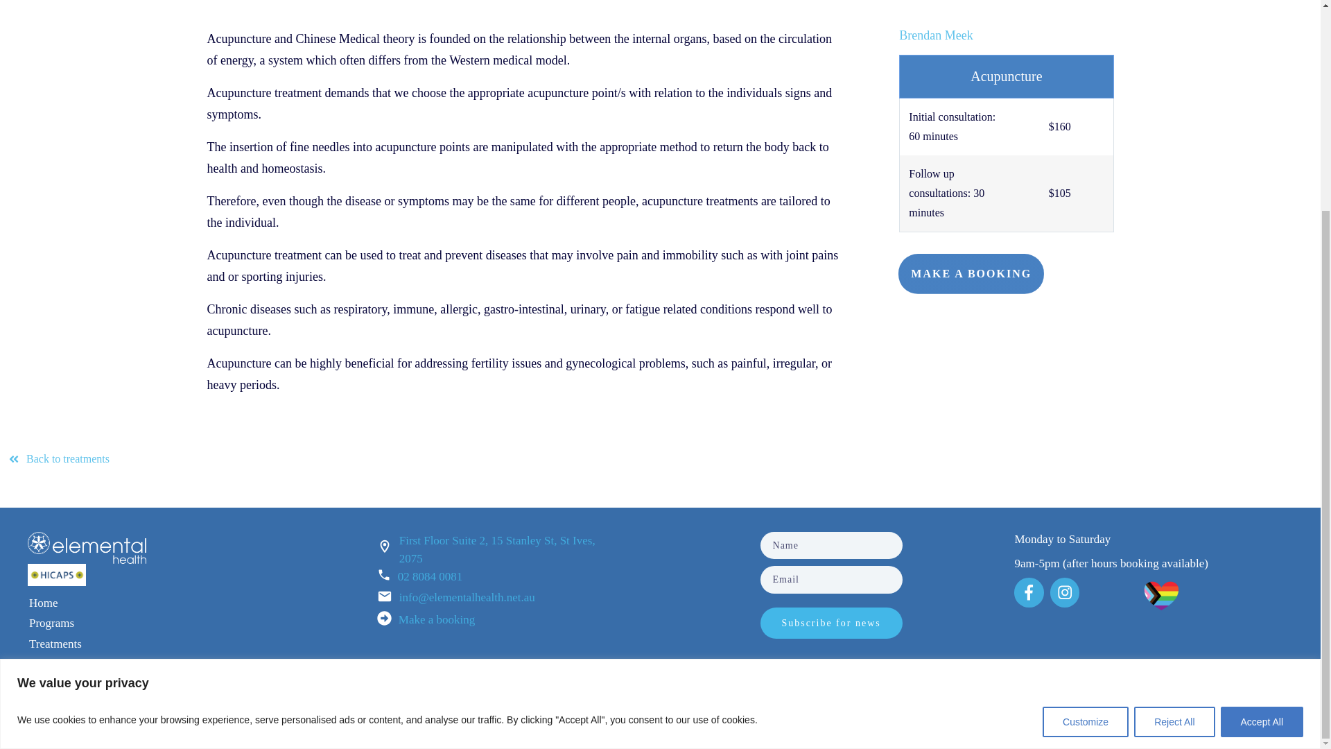  Describe the element at coordinates (936, 35) in the screenshot. I see `Brendan Meek` at that location.